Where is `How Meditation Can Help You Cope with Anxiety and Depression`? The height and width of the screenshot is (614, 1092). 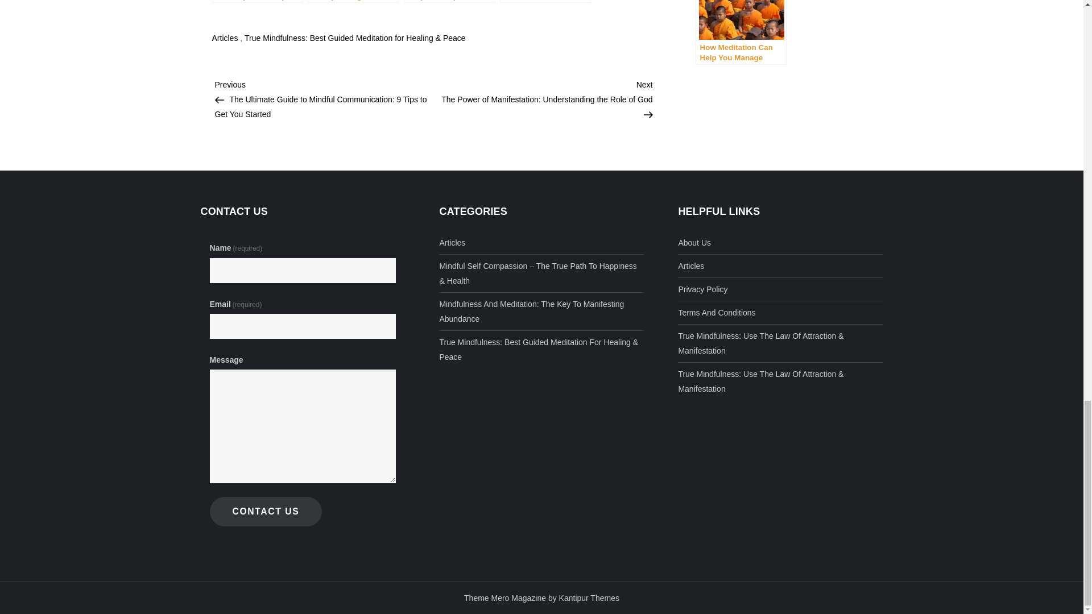 How Meditation Can Help You Cope with Anxiety and Depression is located at coordinates (449, 1).